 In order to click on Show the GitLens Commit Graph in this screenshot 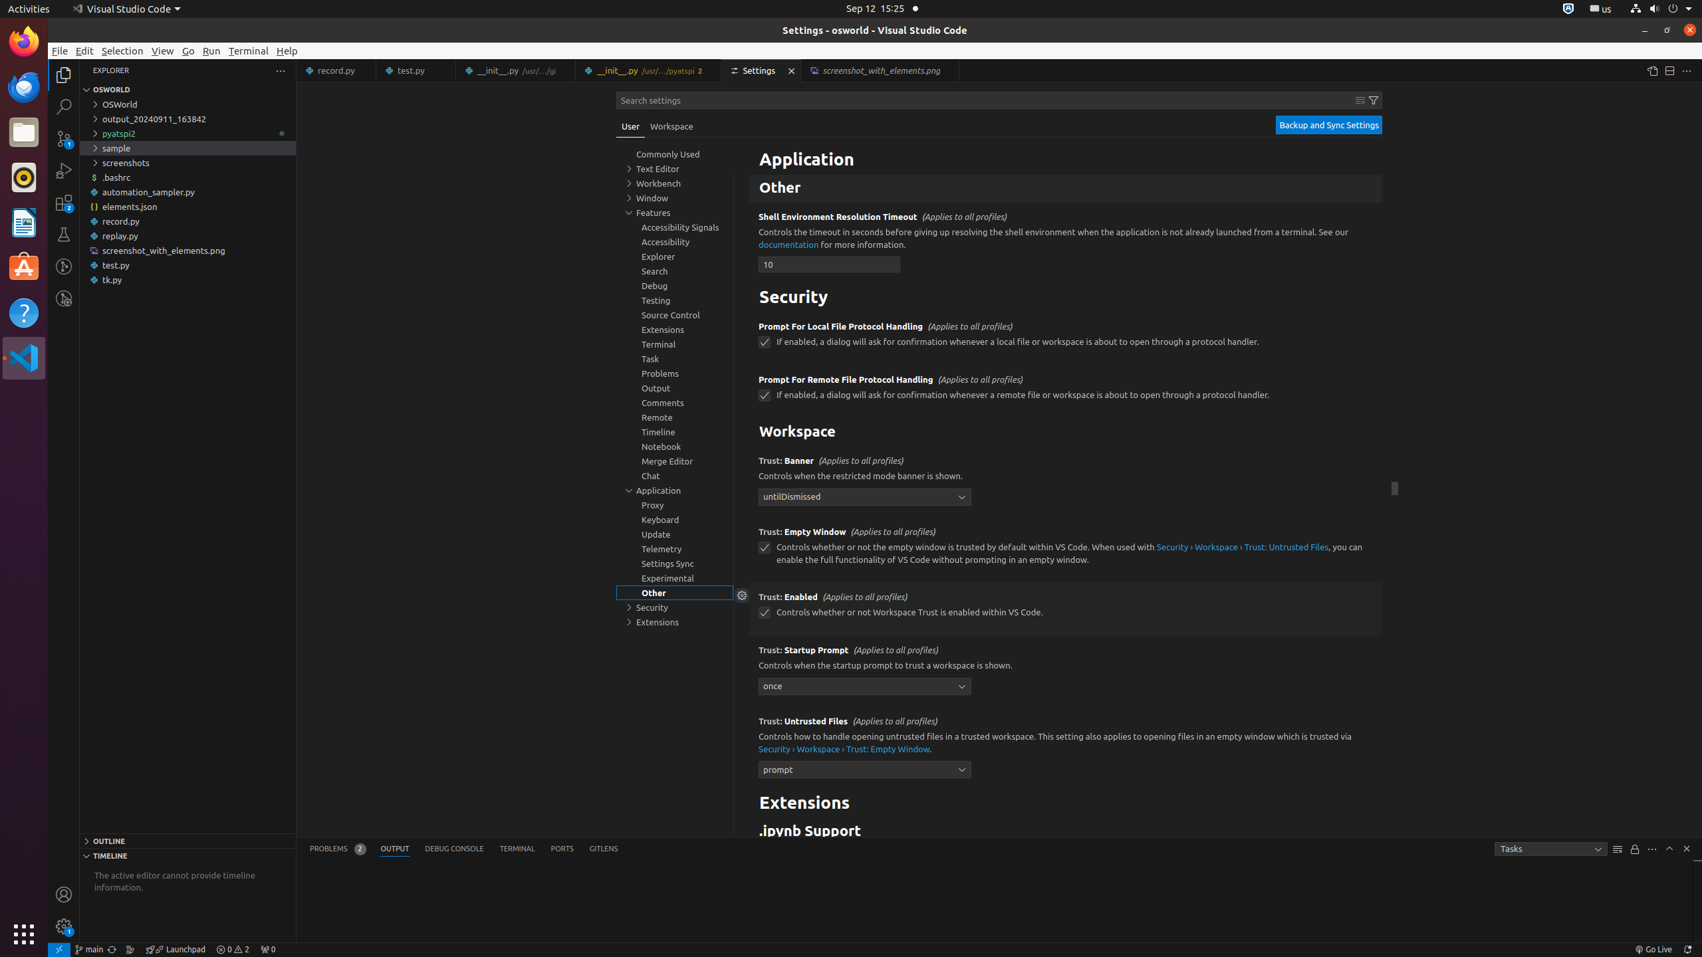, I will do `click(130, 950)`.